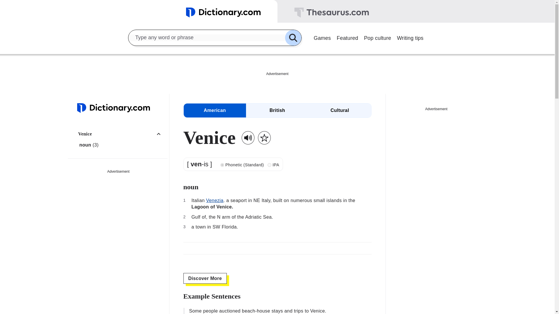 The height and width of the screenshot is (314, 559). Describe the element at coordinates (214, 110) in the screenshot. I see `American` at that location.